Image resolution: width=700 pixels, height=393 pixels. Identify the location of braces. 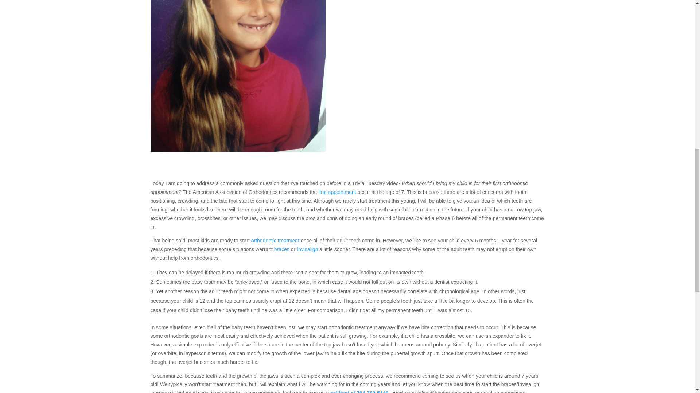
(282, 249).